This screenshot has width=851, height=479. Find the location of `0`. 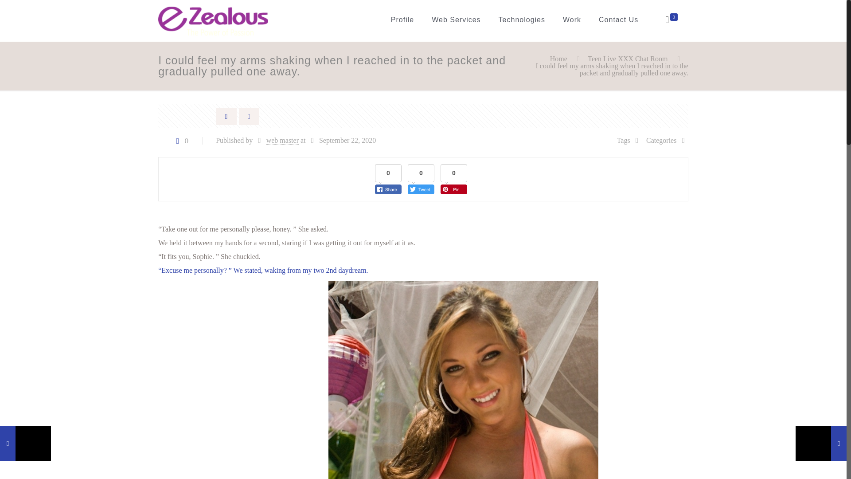

0 is located at coordinates (180, 141).